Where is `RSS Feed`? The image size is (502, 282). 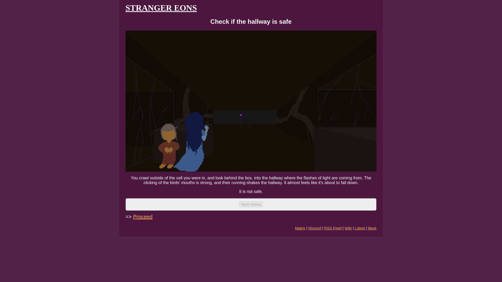 RSS Feed is located at coordinates (333, 228).